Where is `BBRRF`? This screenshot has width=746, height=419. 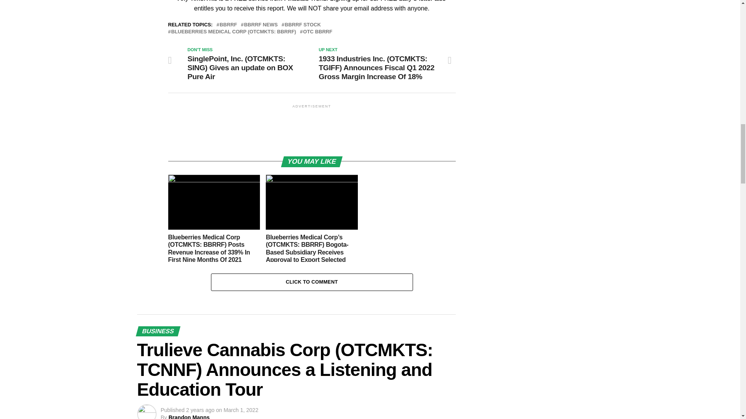
BBRRF is located at coordinates (228, 25).